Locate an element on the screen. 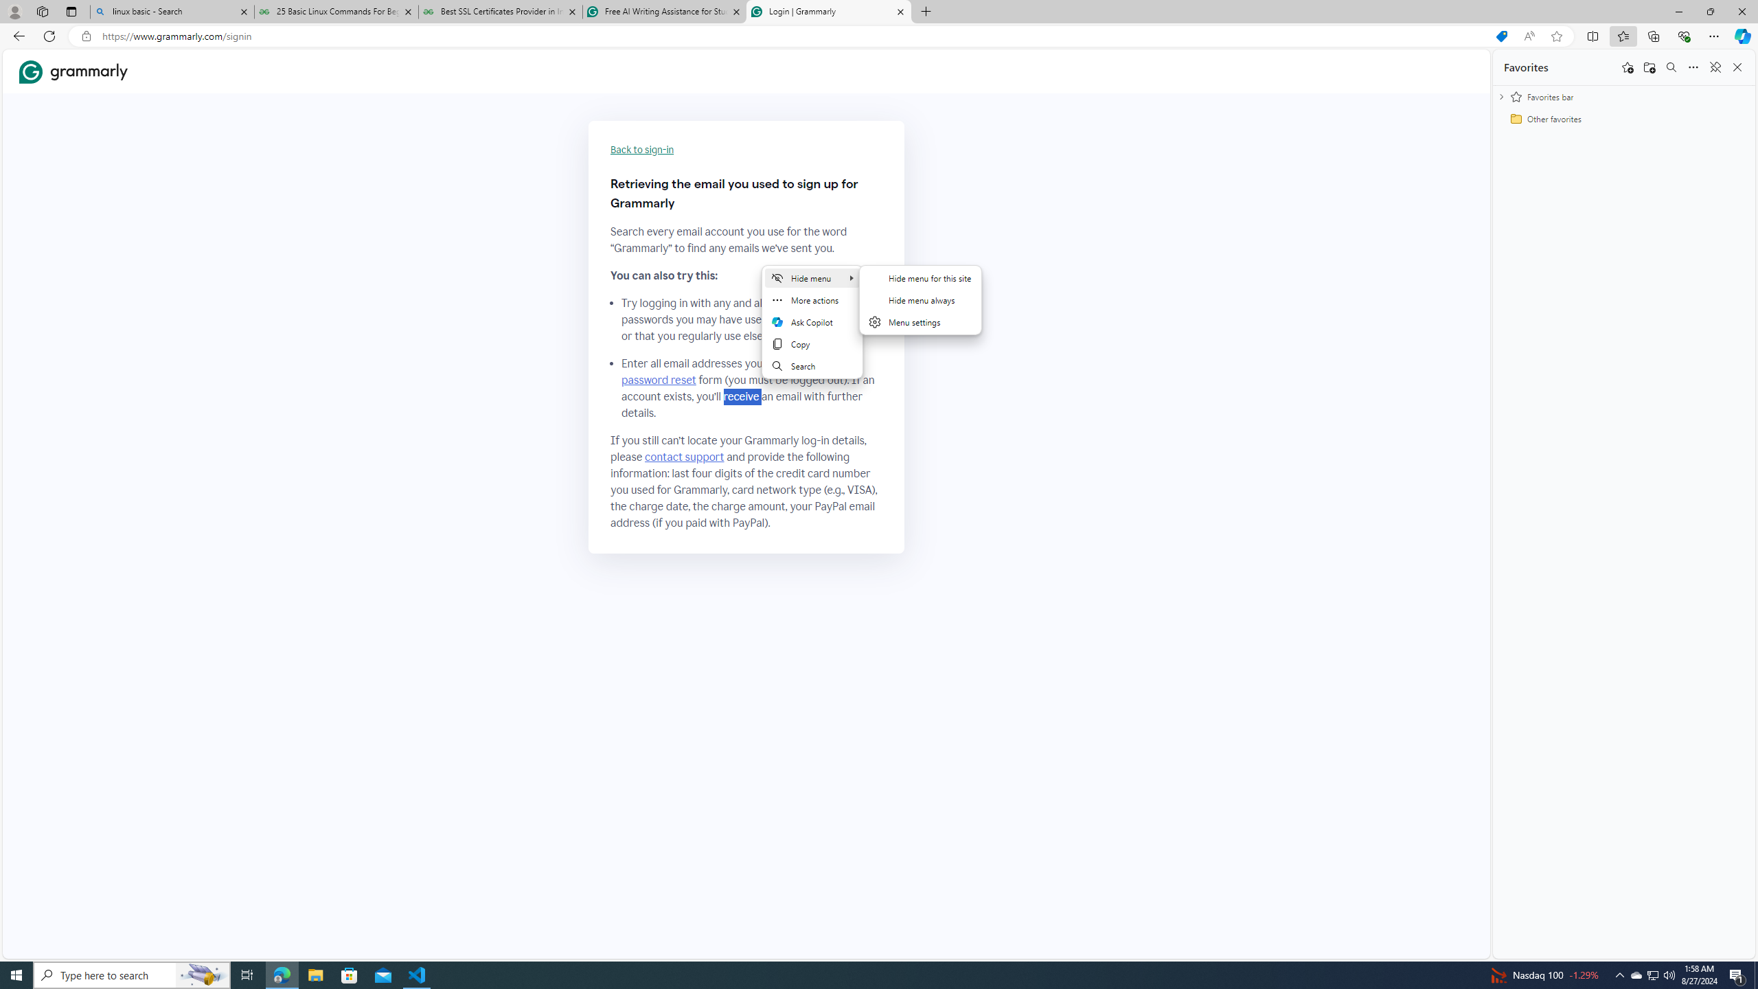  Hide menu is located at coordinates (920, 299).